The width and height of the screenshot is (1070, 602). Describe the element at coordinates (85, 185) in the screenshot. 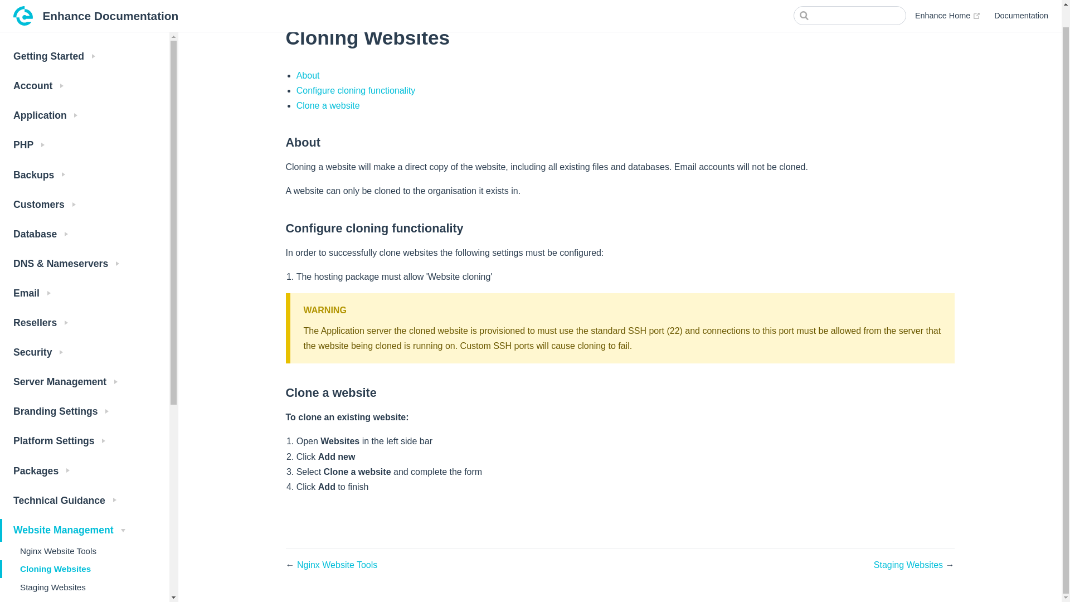

I see `Customers` at that location.